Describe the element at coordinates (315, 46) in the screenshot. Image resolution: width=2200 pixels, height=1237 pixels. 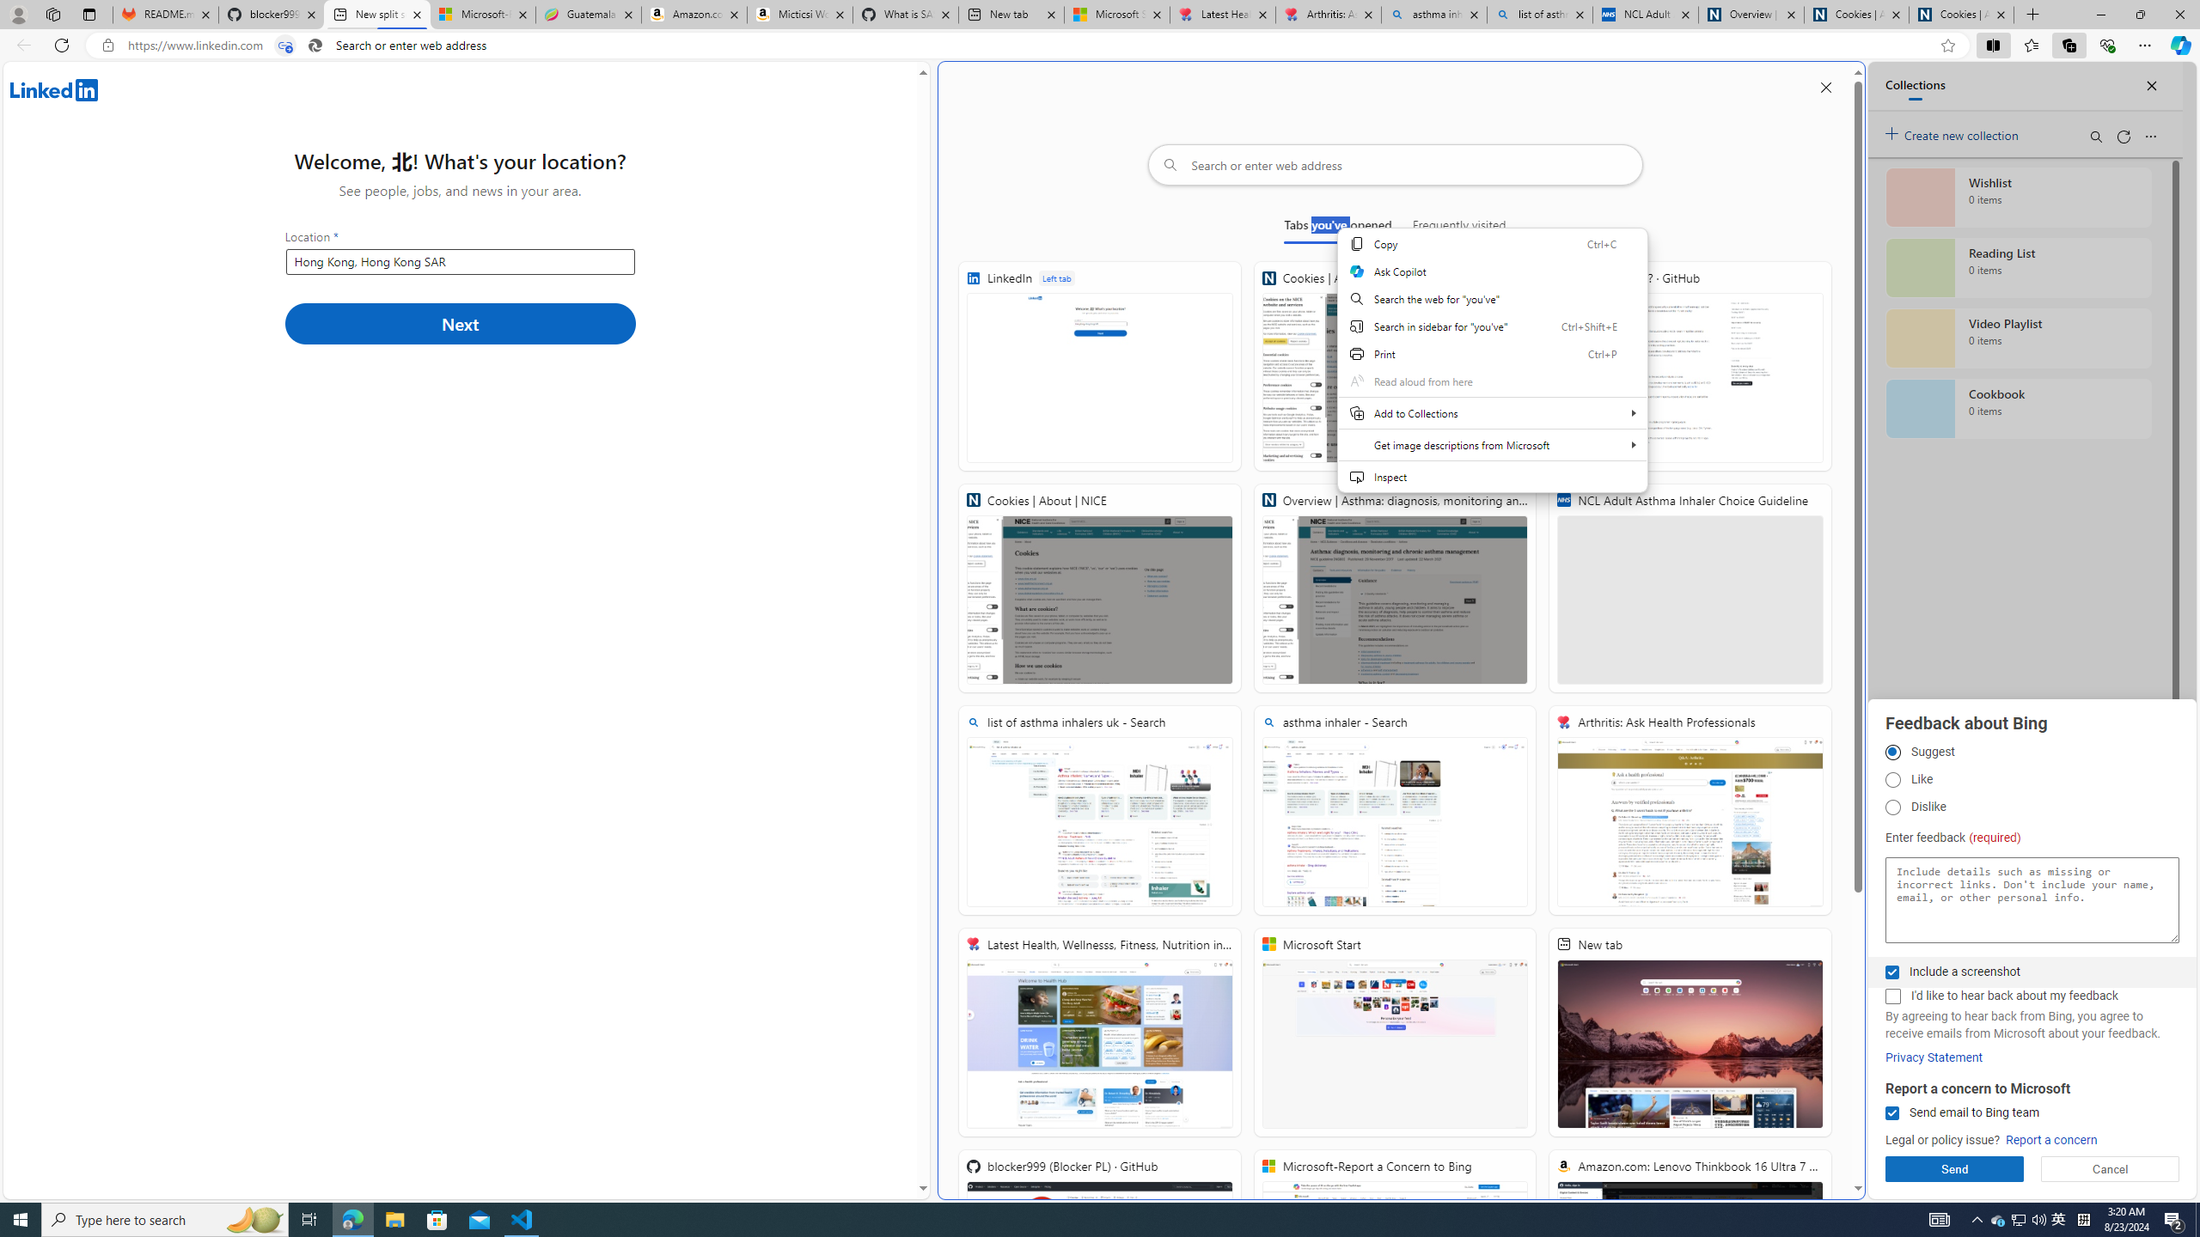
I see `Search icon` at that location.